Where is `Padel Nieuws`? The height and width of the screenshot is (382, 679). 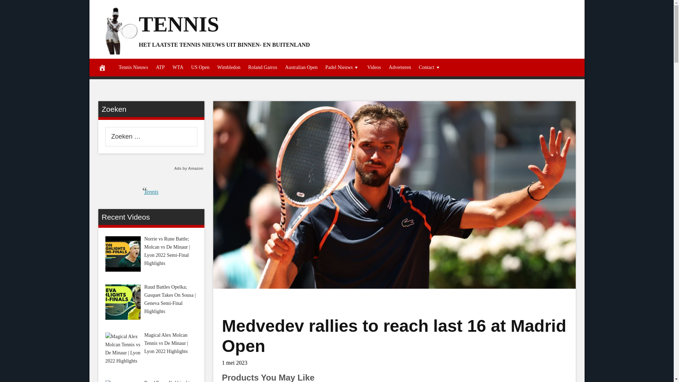 Padel Nieuws is located at coordinates (342, 68).